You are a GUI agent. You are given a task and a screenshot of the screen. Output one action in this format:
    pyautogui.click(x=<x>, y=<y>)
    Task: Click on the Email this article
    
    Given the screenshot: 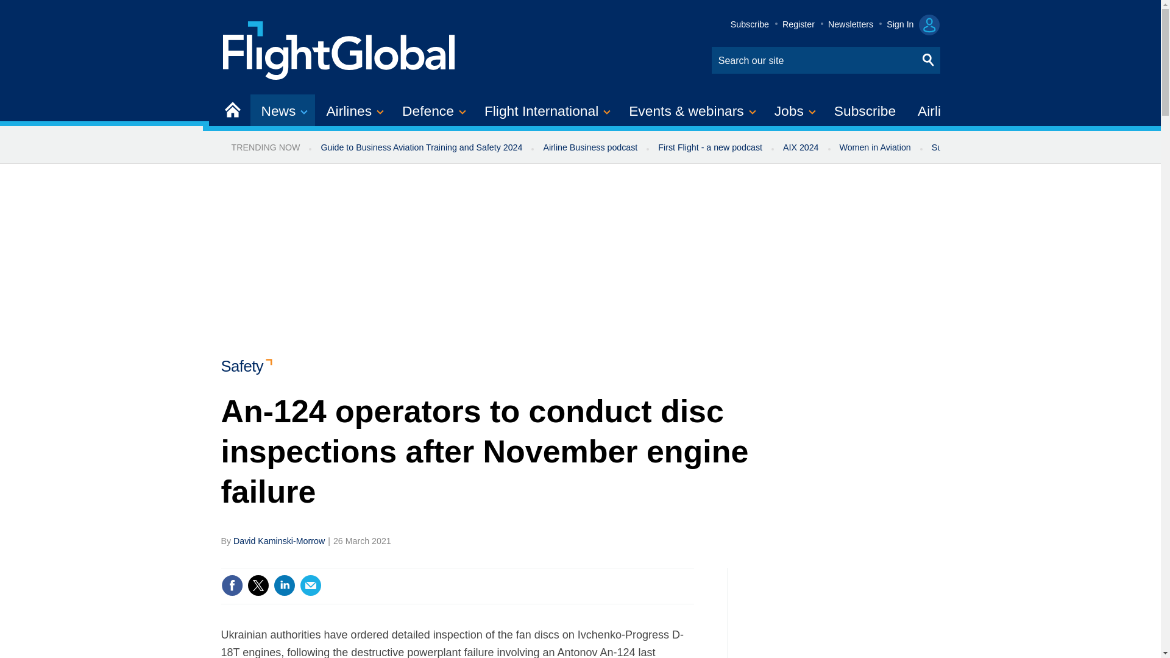 What is the action you would take?
    pyautogui.click(x=311, y=585)
    